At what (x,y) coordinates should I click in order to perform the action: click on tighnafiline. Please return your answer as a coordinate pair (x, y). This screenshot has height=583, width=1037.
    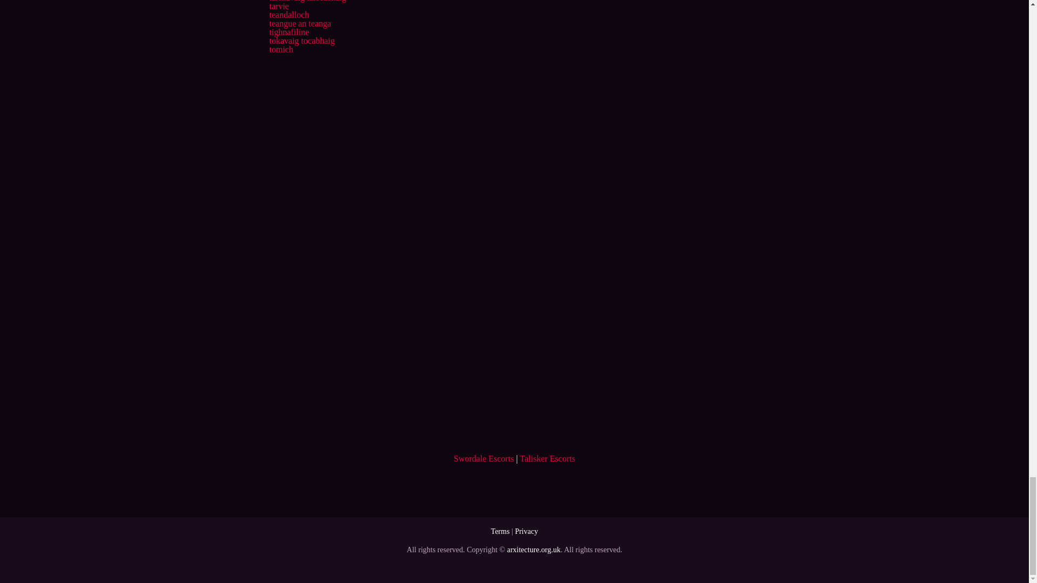
    Looking at the image, I should click on (288, 32).